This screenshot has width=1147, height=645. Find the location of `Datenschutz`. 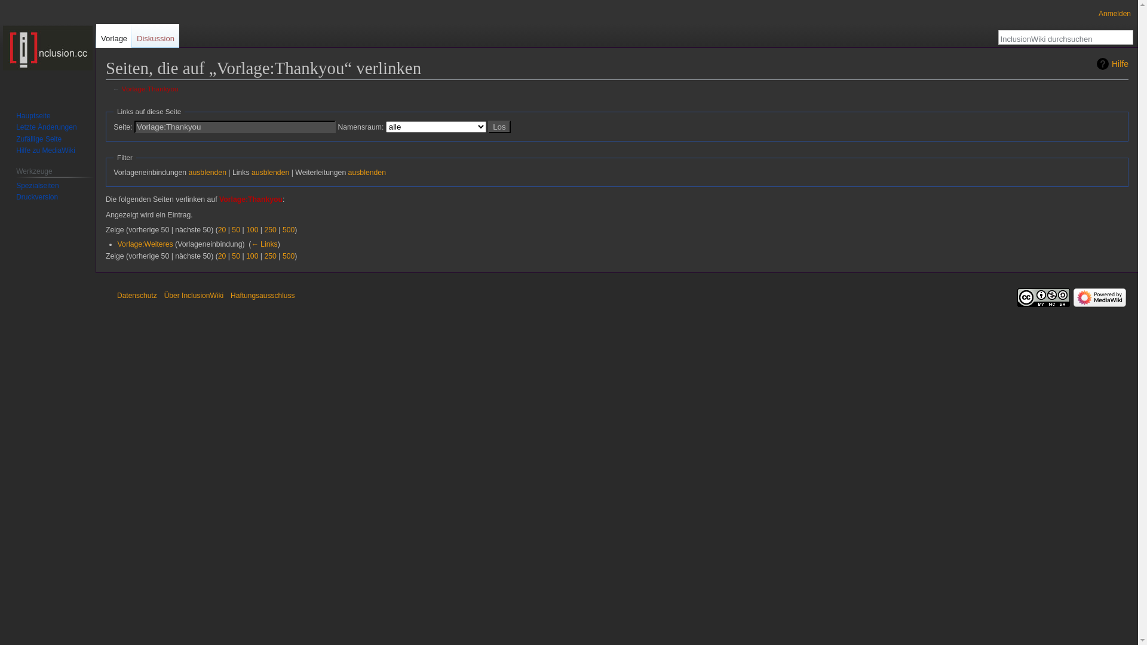

Datenschutz is located at coordinates (137, 296).